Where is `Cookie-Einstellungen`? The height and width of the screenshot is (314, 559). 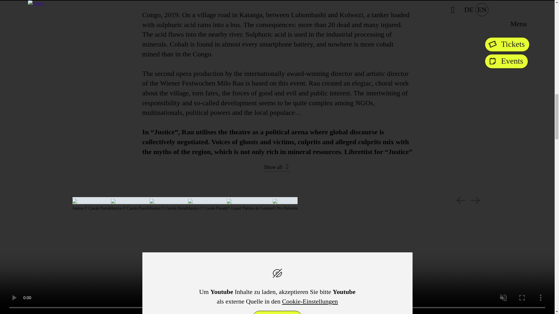
Cookie-Einstellungen is located at coordinates (310, 301).